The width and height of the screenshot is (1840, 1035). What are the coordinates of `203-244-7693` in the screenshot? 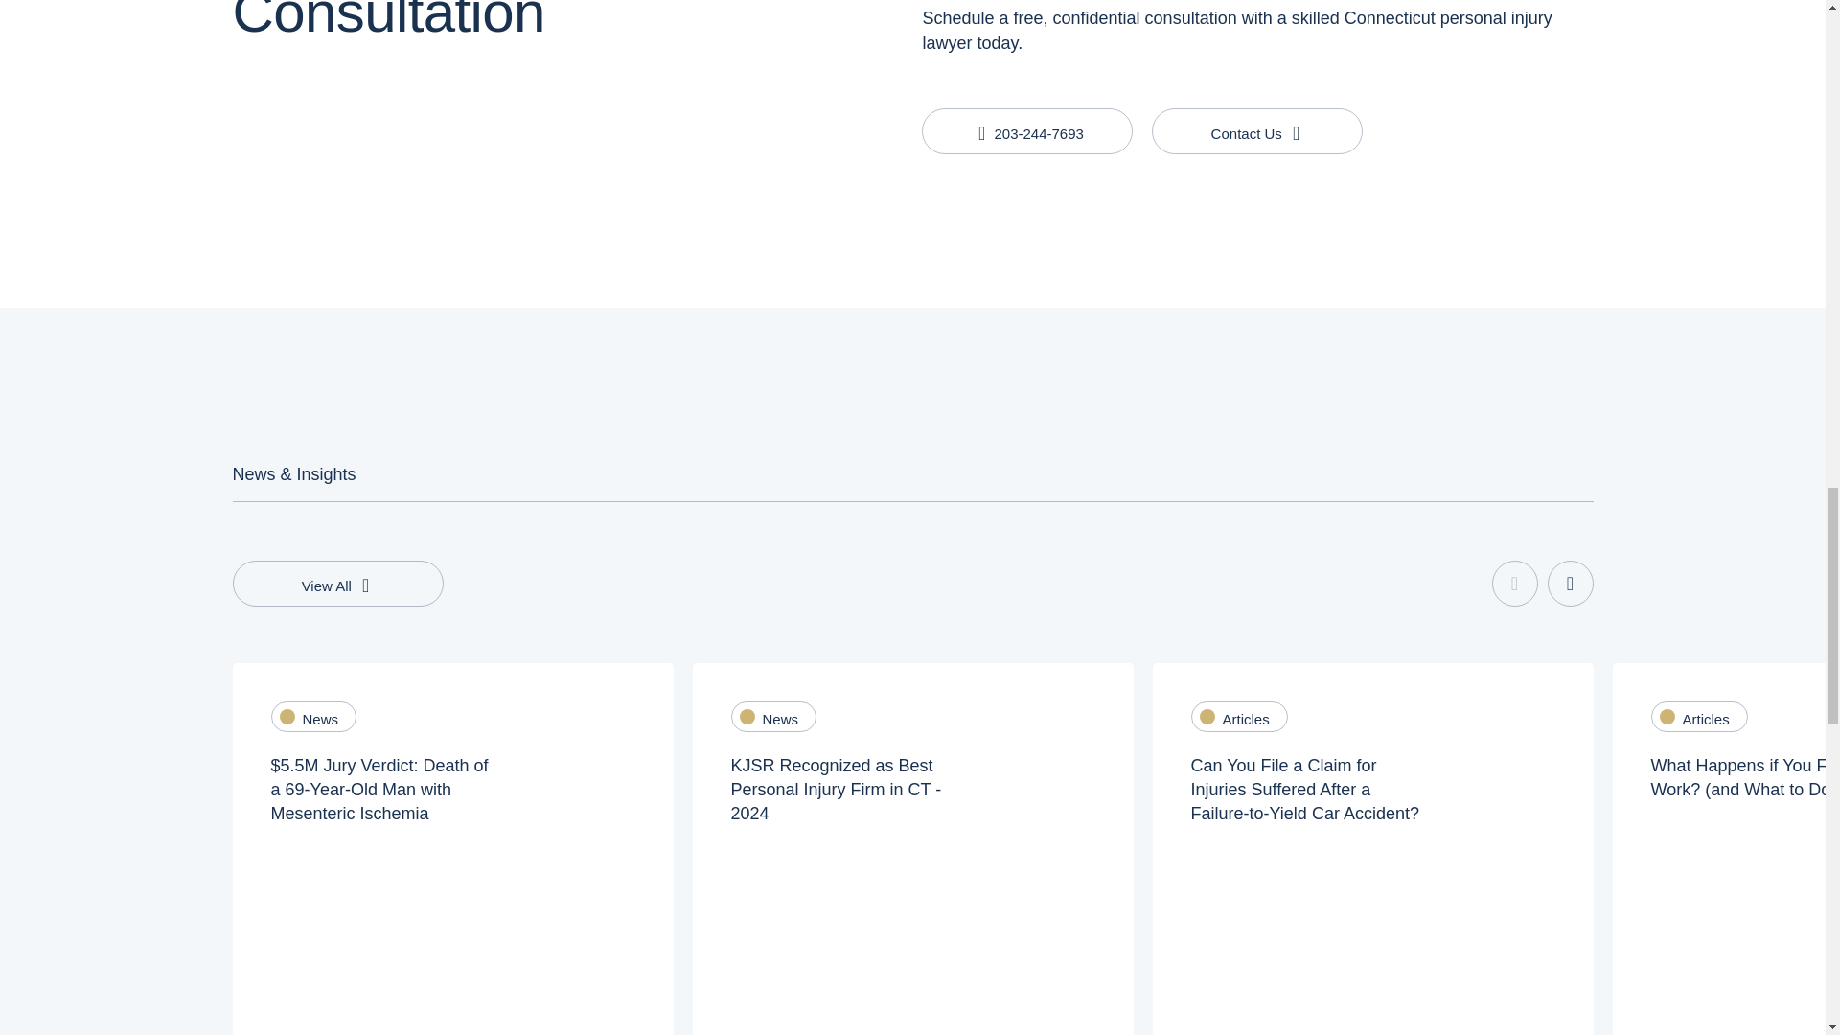 It's located at (1027, 130).